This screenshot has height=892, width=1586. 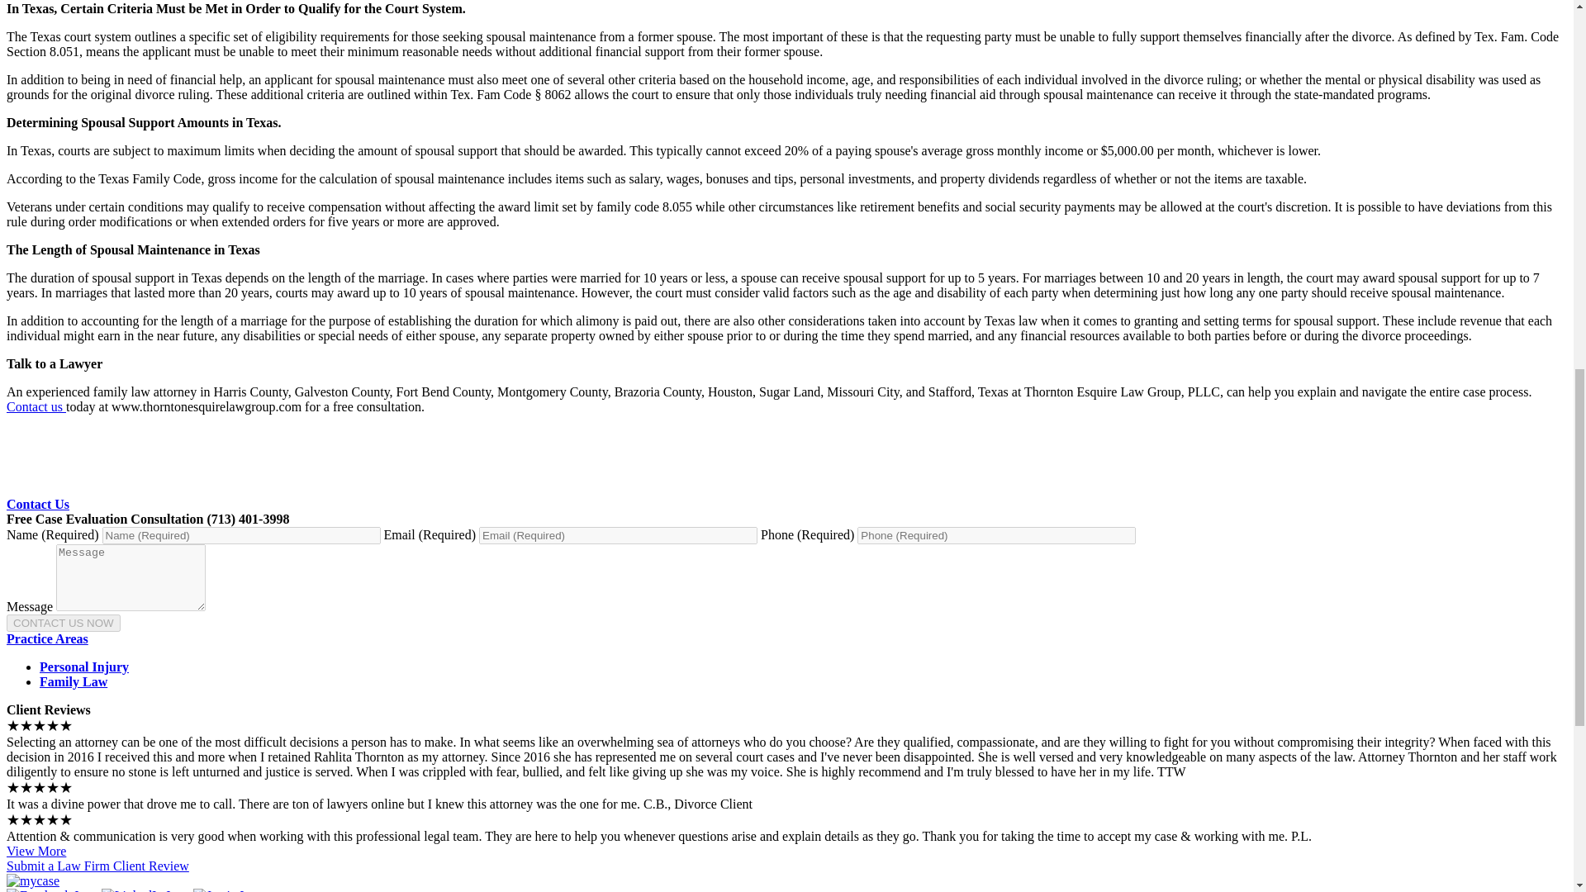 I want to click on View More, so click(x=36, y=851).